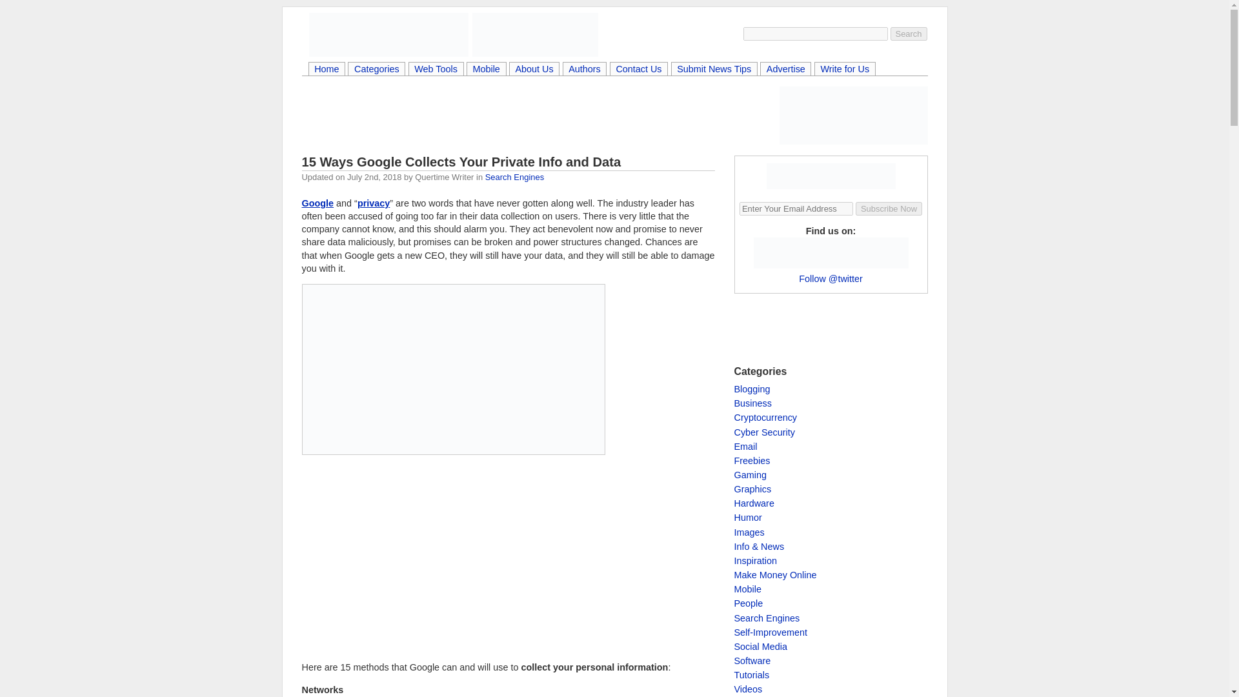 The image size is (1239, 697). Describe the element at coordinates (388, 35) in the screenshot. I see `Quertime Logo` at that location.